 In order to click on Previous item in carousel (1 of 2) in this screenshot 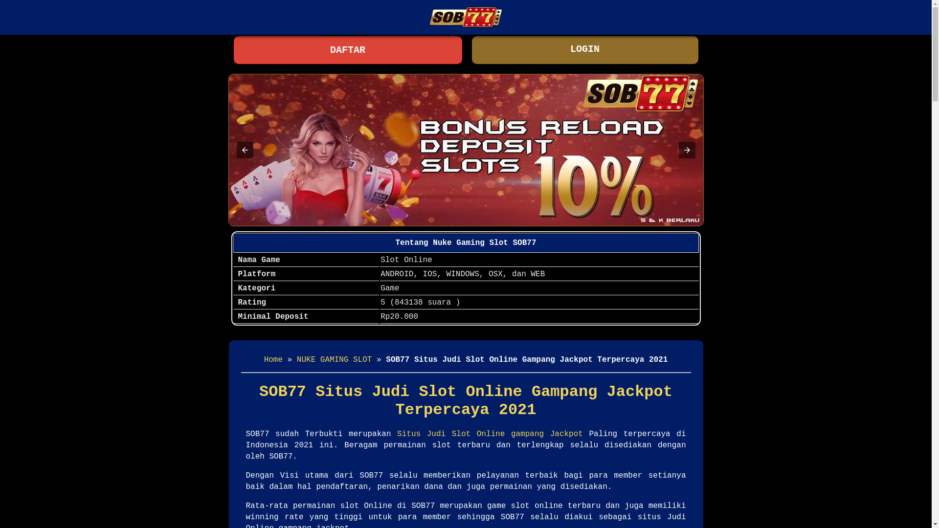, I will do `click(245, 150)`.